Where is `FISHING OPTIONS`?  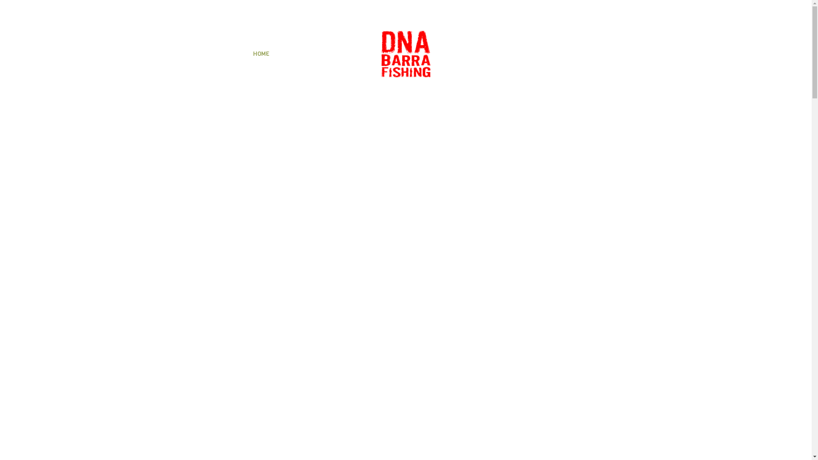 FISHING OPTIONS is located at coordinates (317, 54).